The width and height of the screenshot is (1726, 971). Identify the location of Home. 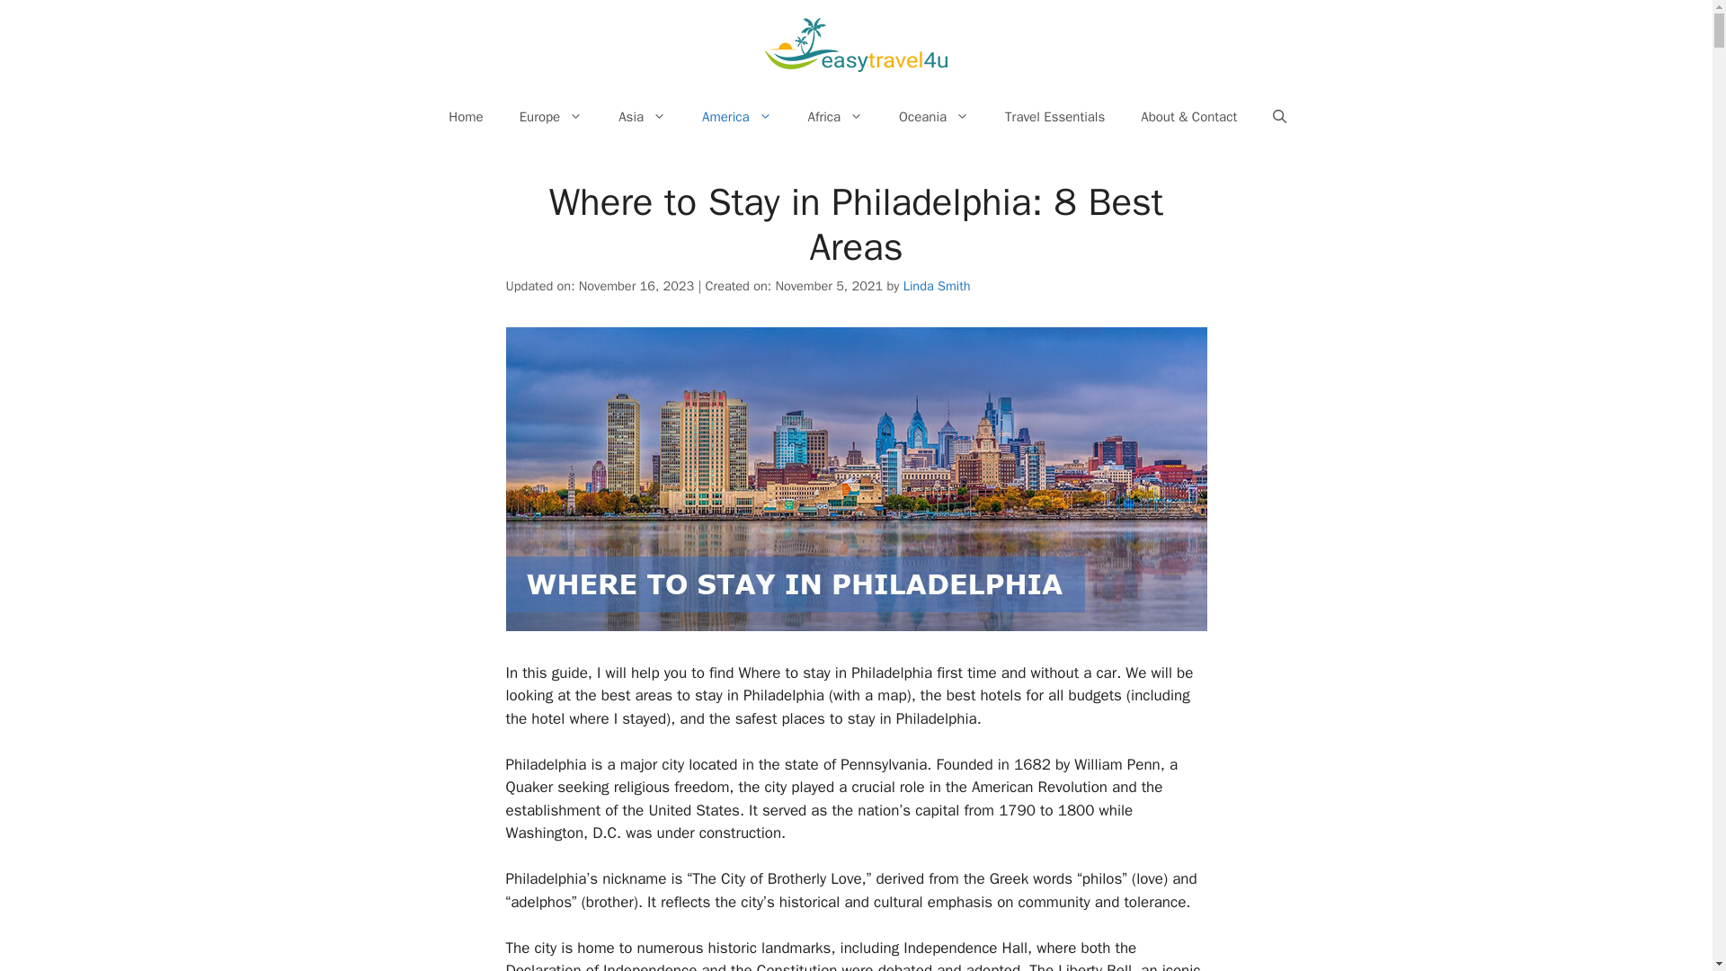
(465, 117).